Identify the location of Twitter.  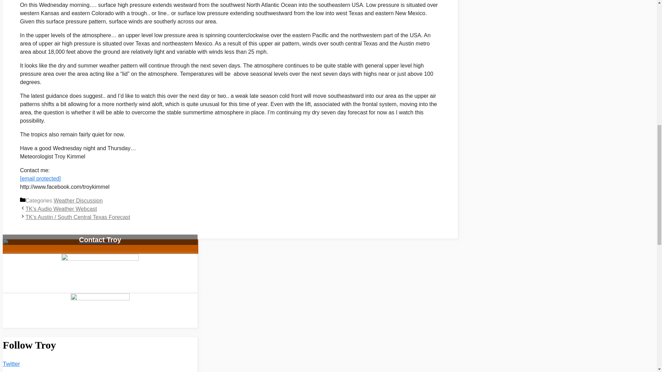
(11, 364).